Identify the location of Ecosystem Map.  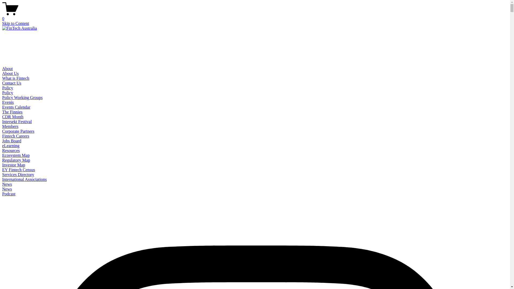
(16, 155).